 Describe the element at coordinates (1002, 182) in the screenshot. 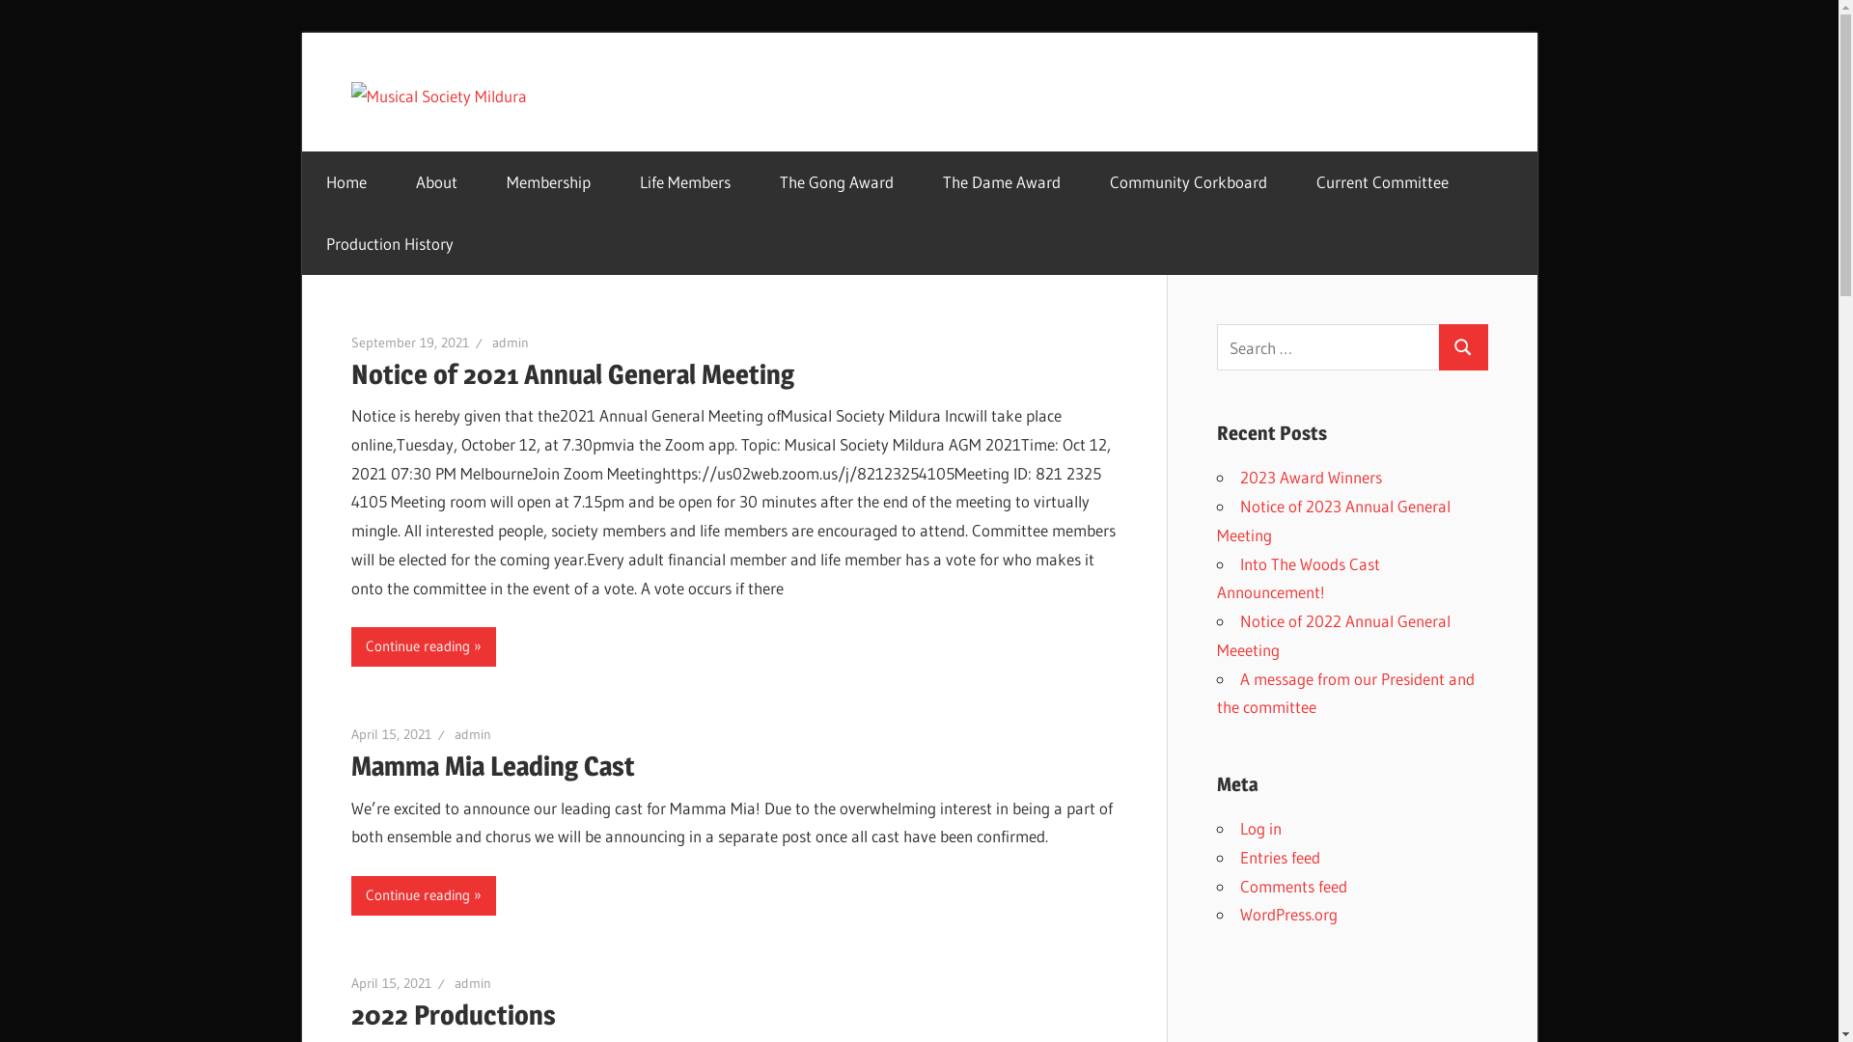

I see `The Dame Award` at that location.